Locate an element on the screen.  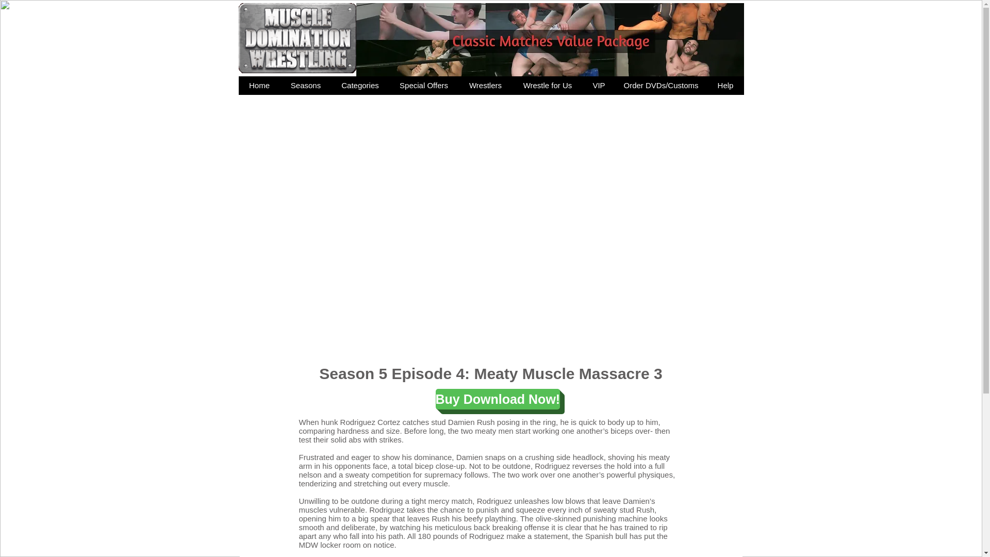
Home is located at coordinates (259, 85).